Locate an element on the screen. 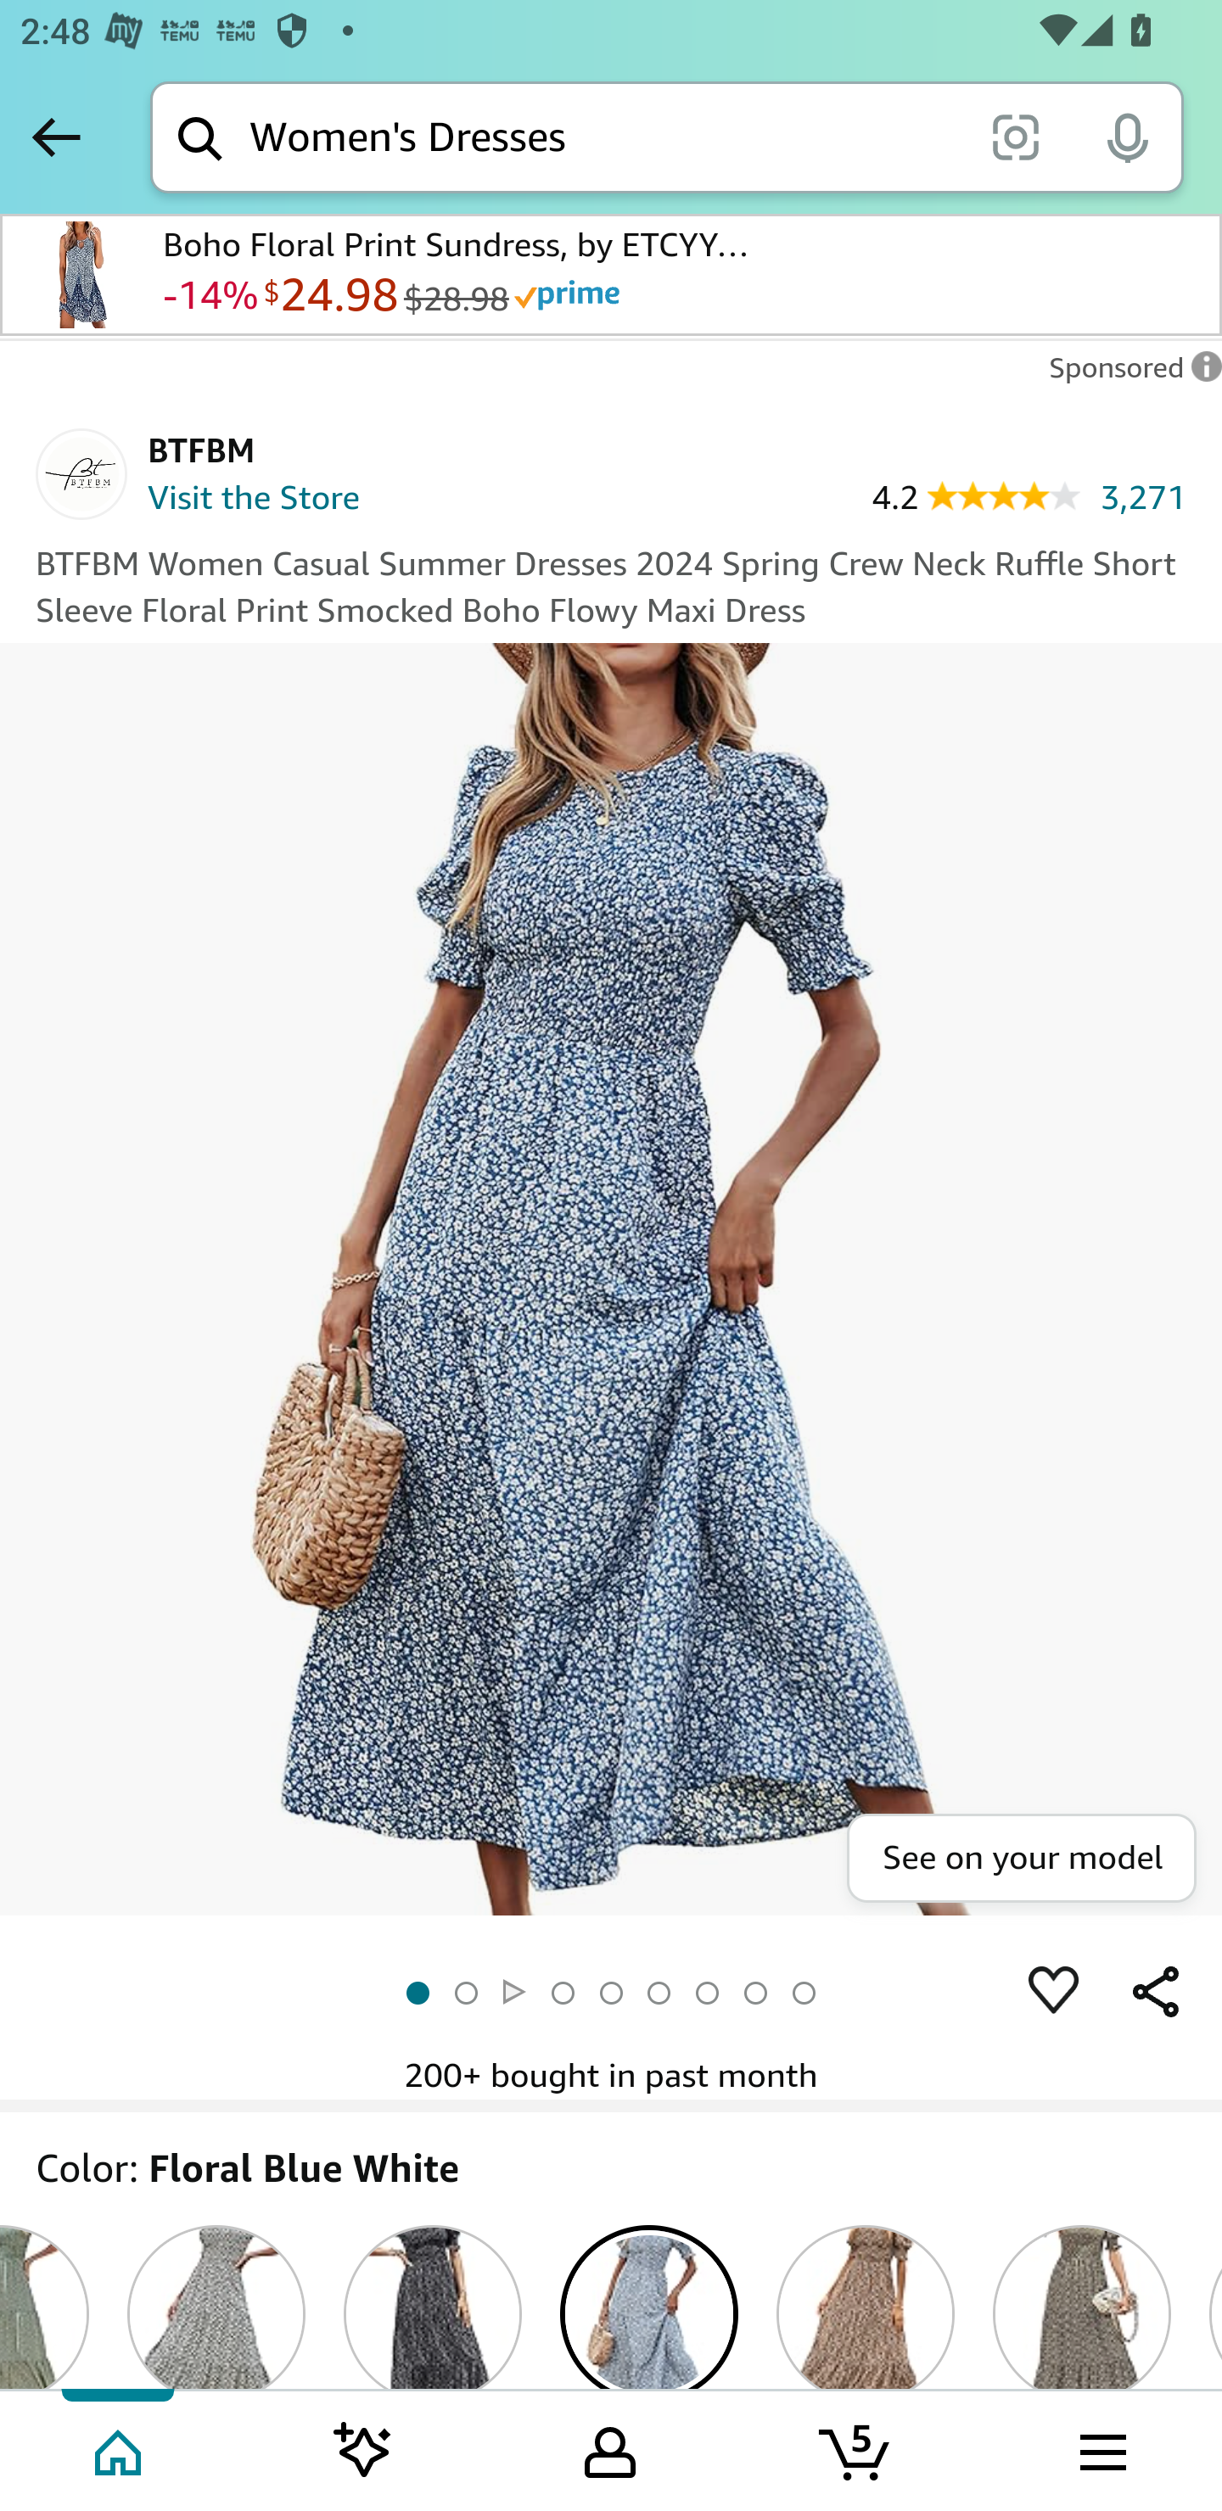 The image size is (1222, 2511). 4.2 3,271 4.2  3,271 is located at coordinates (1029, 495).